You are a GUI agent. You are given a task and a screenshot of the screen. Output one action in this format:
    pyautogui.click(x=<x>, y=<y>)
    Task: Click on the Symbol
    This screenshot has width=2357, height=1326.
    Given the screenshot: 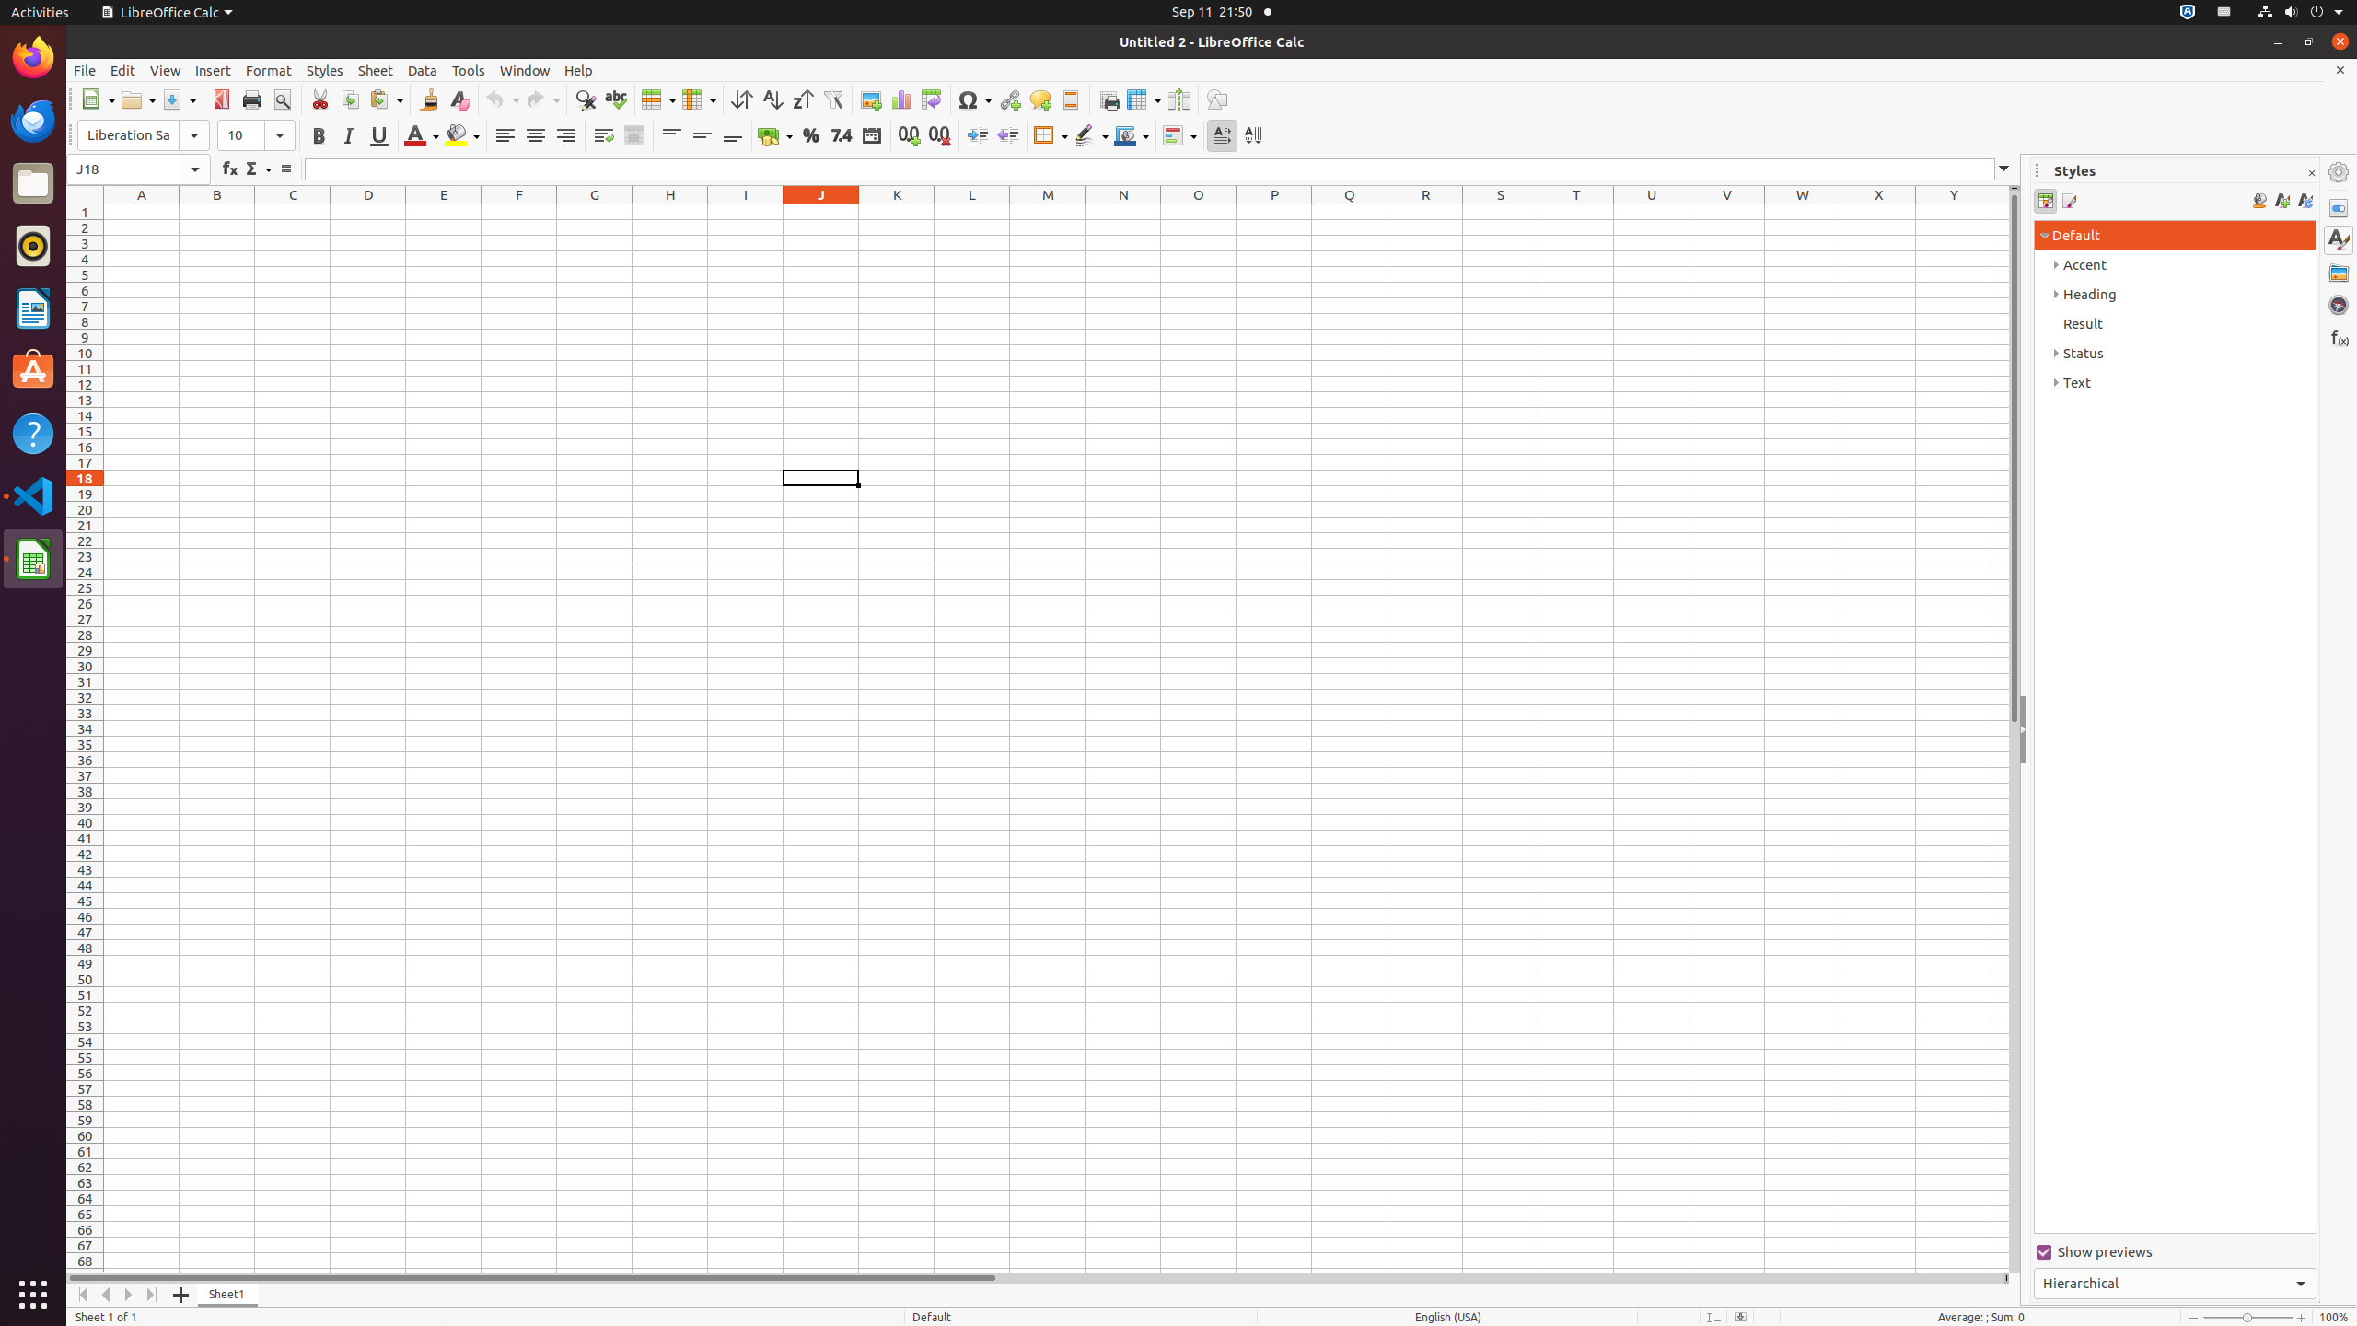 What is the action you would take?
    pyautogui.click(x=974, y=99)
    